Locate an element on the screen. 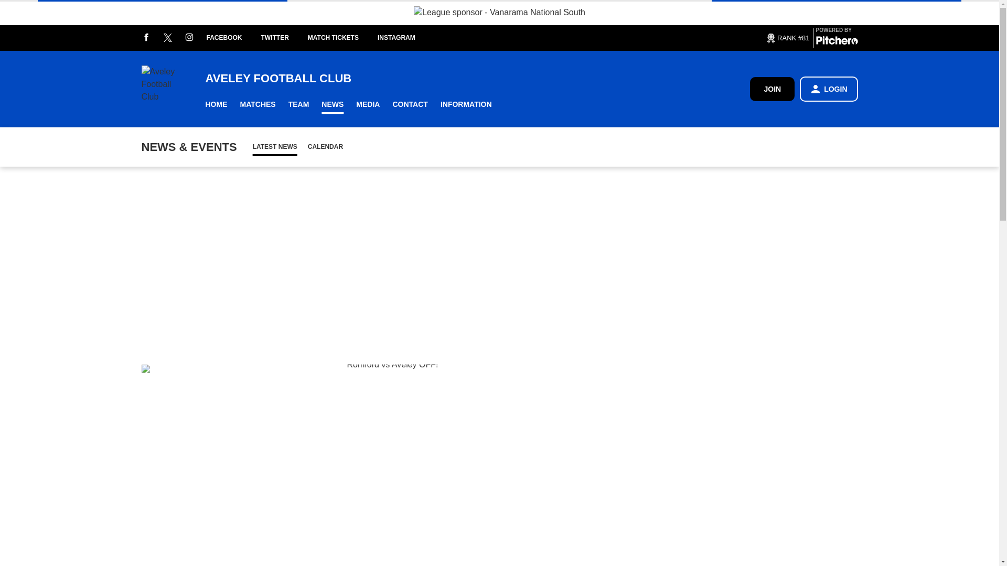 This screenshot has height=566, width=1007. MATCH TICKETS is located at coordinates (343, 38).